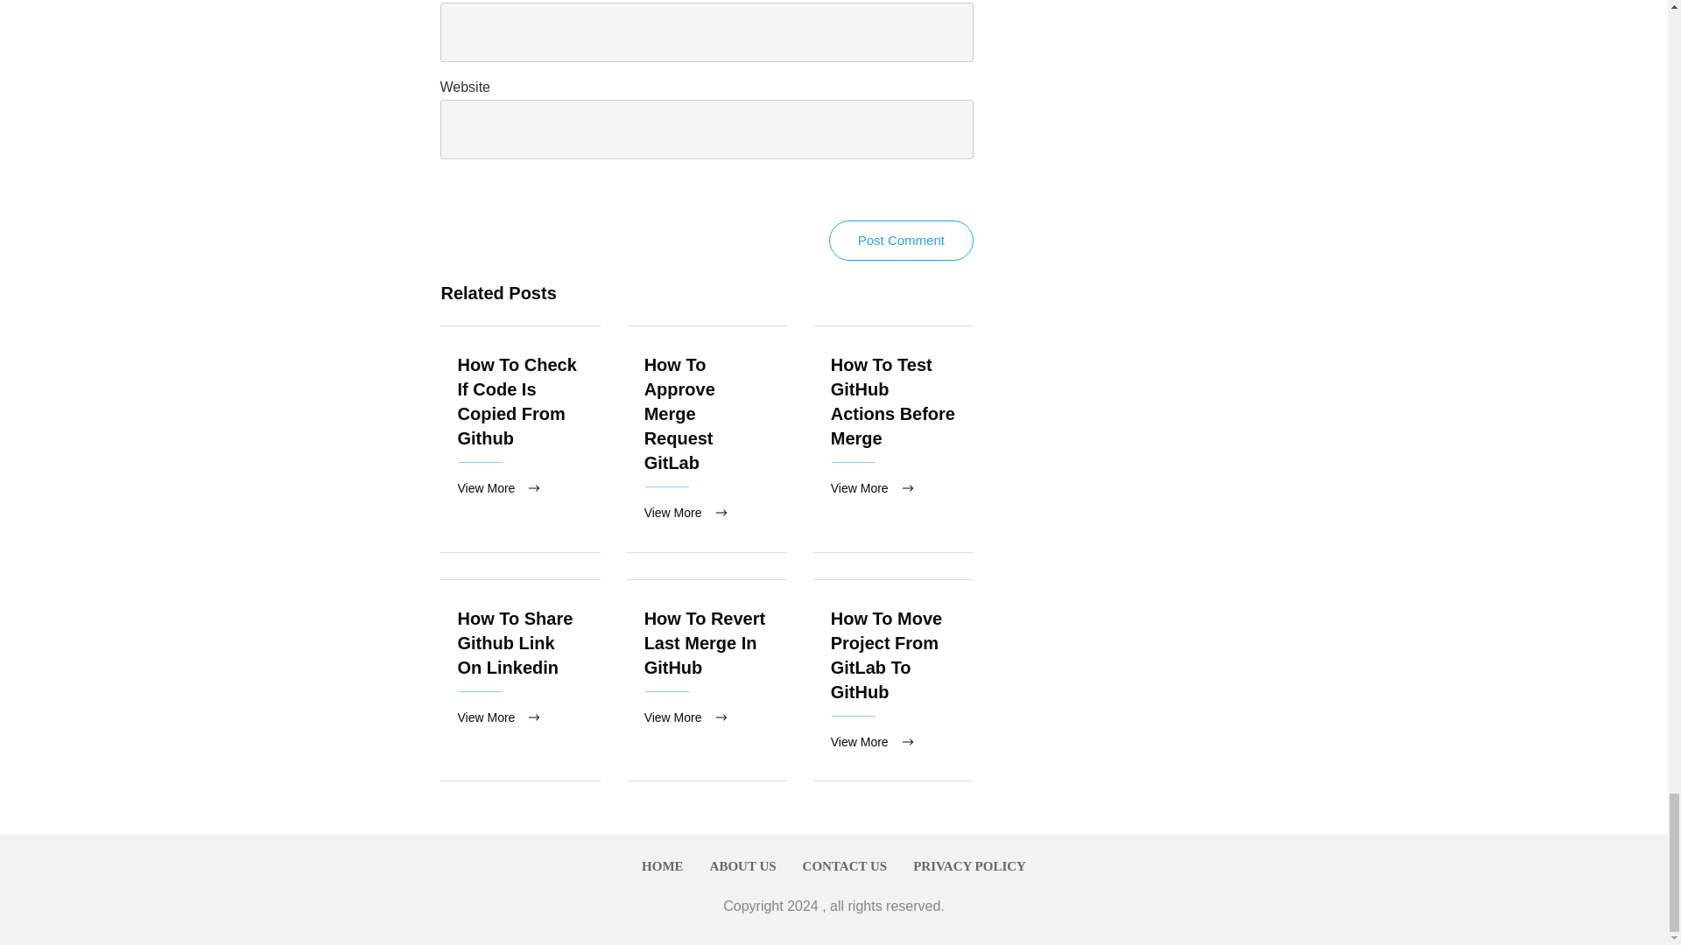 This screenshot has width=1681, height=945. What do you see at coordinates (517, 401) in the screenshot?
I see `How To Check If Code Is Copied From Github` at bounding box center [517, 401].